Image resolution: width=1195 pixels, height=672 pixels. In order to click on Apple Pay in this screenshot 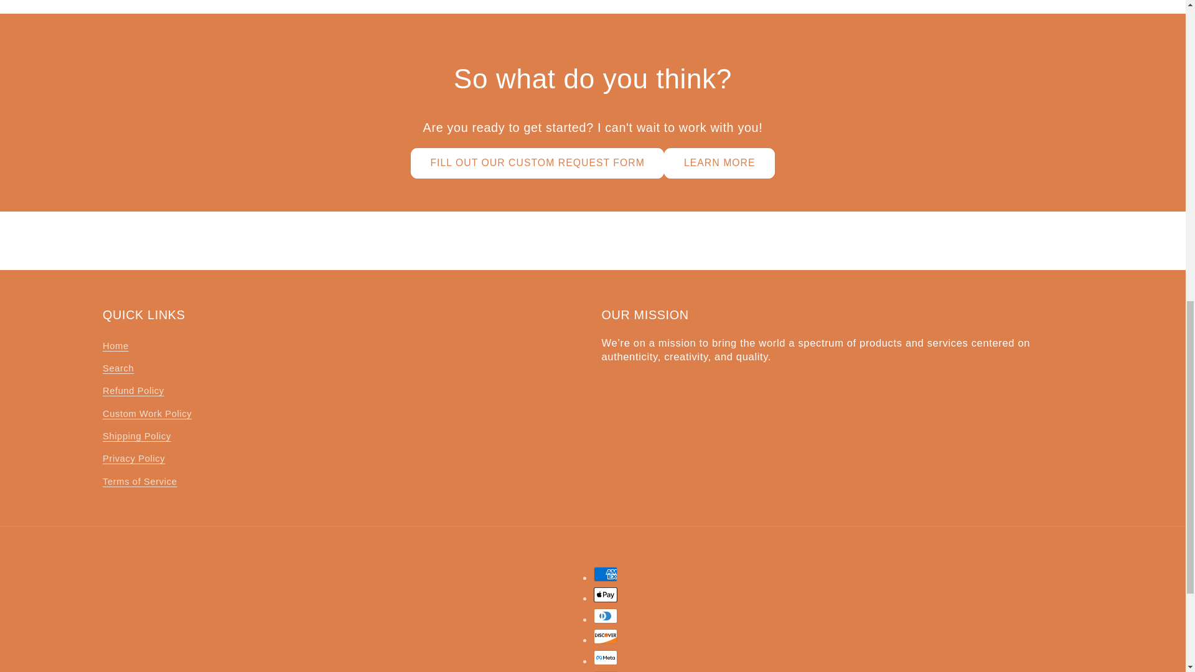, I will do `click(606, 594)`.